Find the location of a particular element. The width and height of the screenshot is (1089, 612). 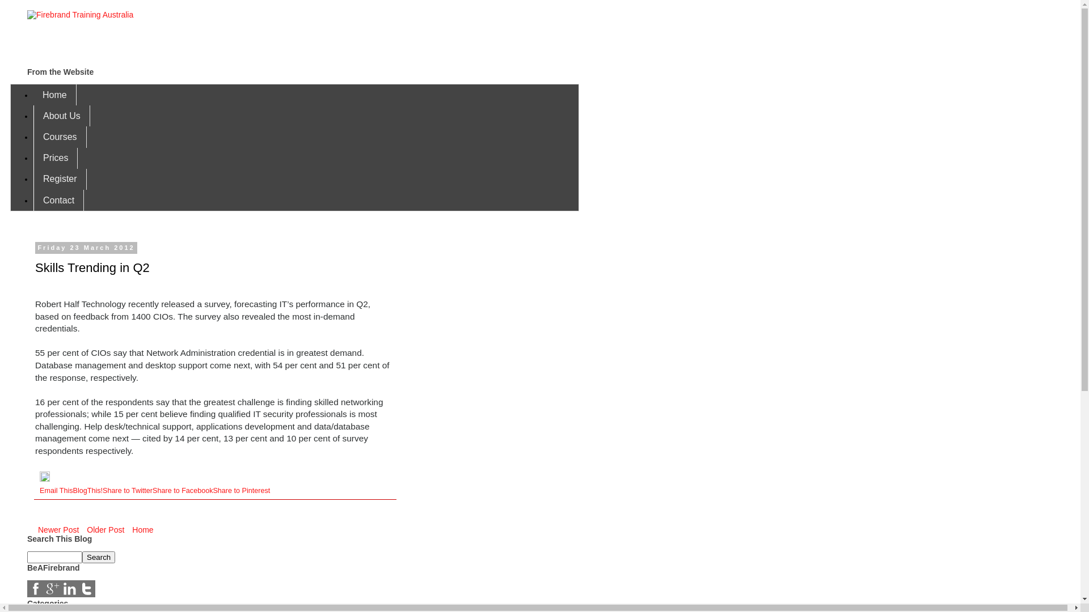

Courses is located at coordinates (60, 137).